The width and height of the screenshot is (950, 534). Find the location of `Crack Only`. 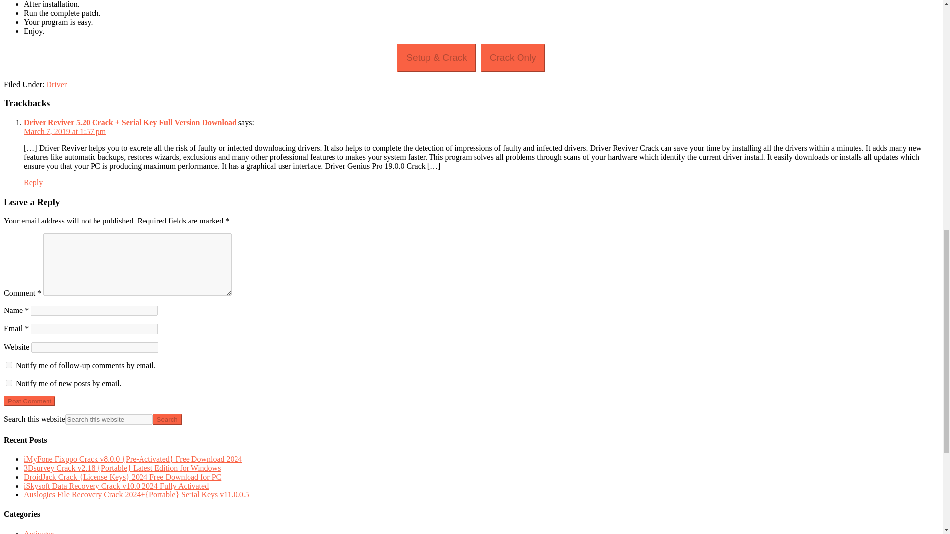

Crack Only is located at coordinates (513, 57).